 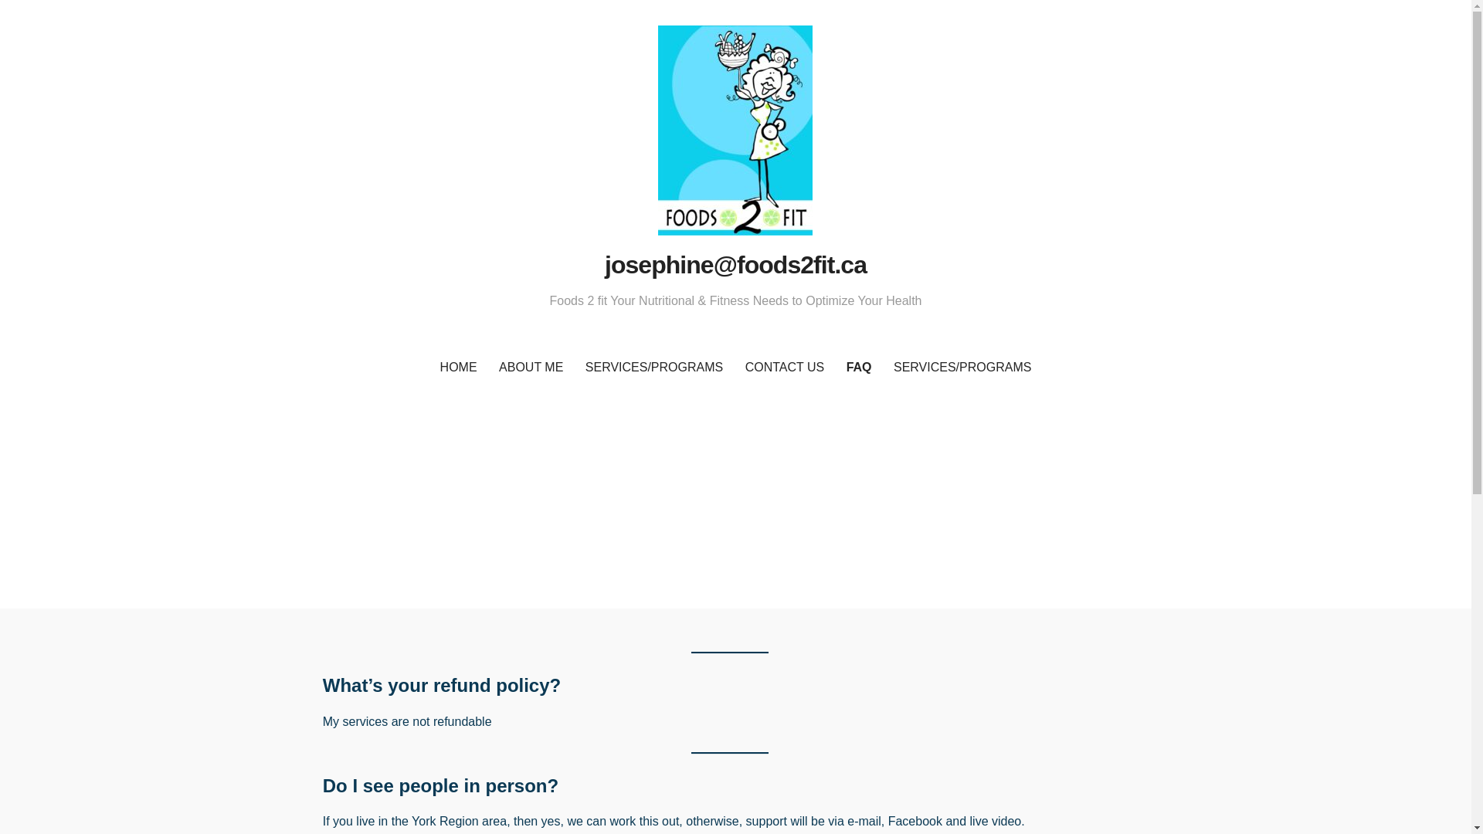 What do you see at coordinates (785, 368) in the screenshot?
I see `CONTACT US` at bounding box center [785, 368].